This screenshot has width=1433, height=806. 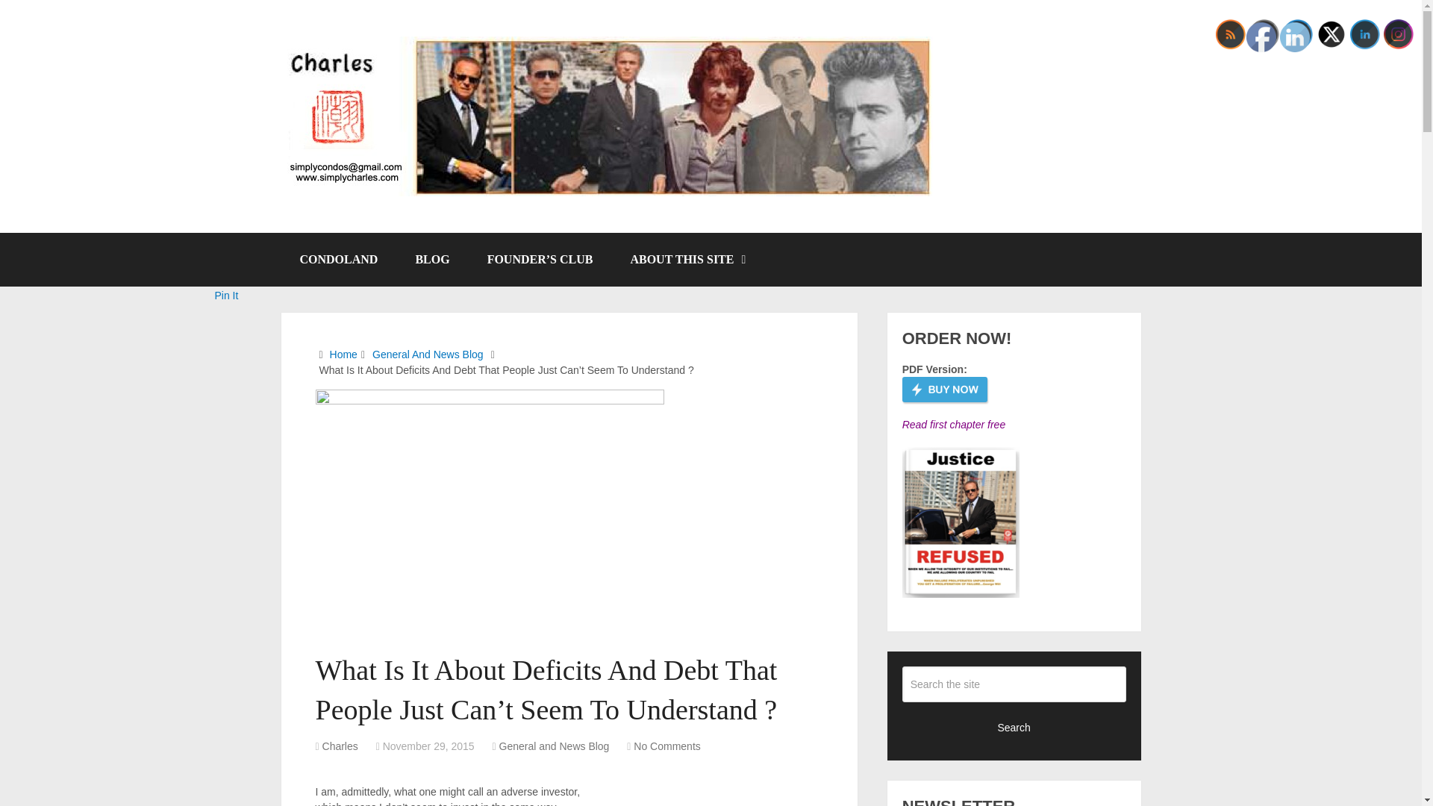 What do you see at coordinates (340, 746) in the screenshot?
I see `Posts by Charles` at bounding box center [340, 746].